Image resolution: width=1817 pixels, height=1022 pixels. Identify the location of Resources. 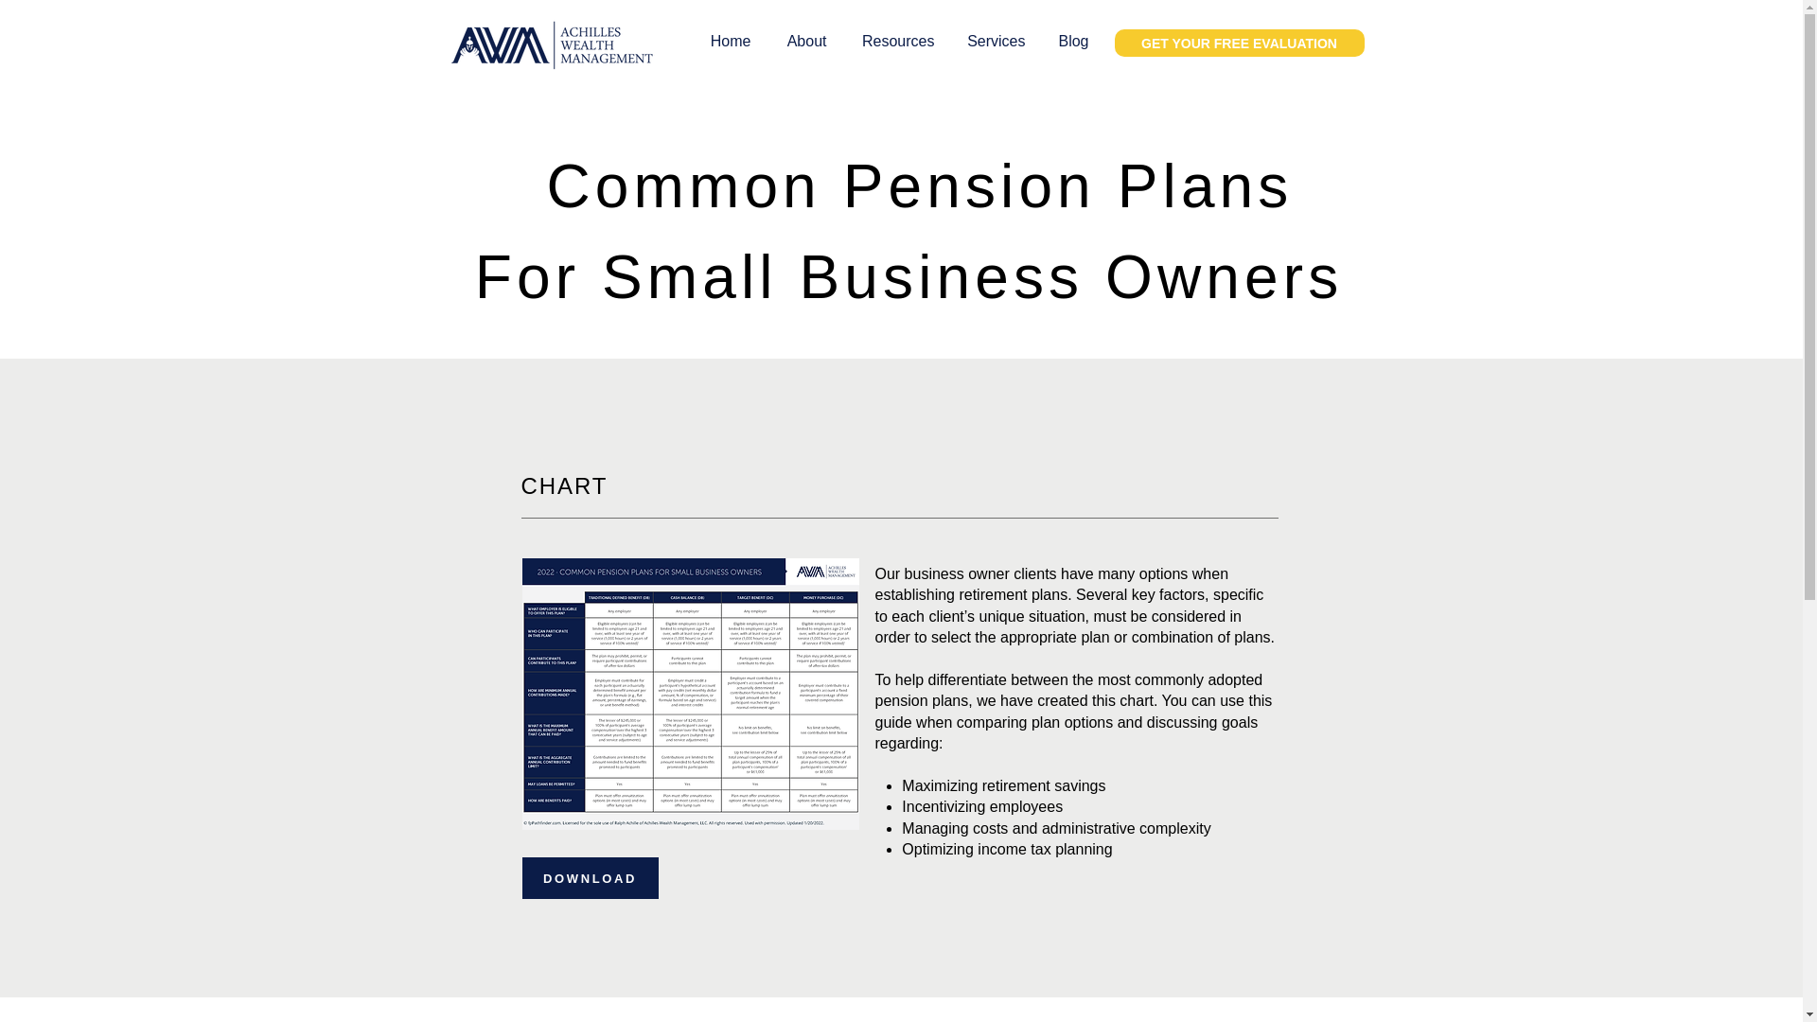
(893, 42).